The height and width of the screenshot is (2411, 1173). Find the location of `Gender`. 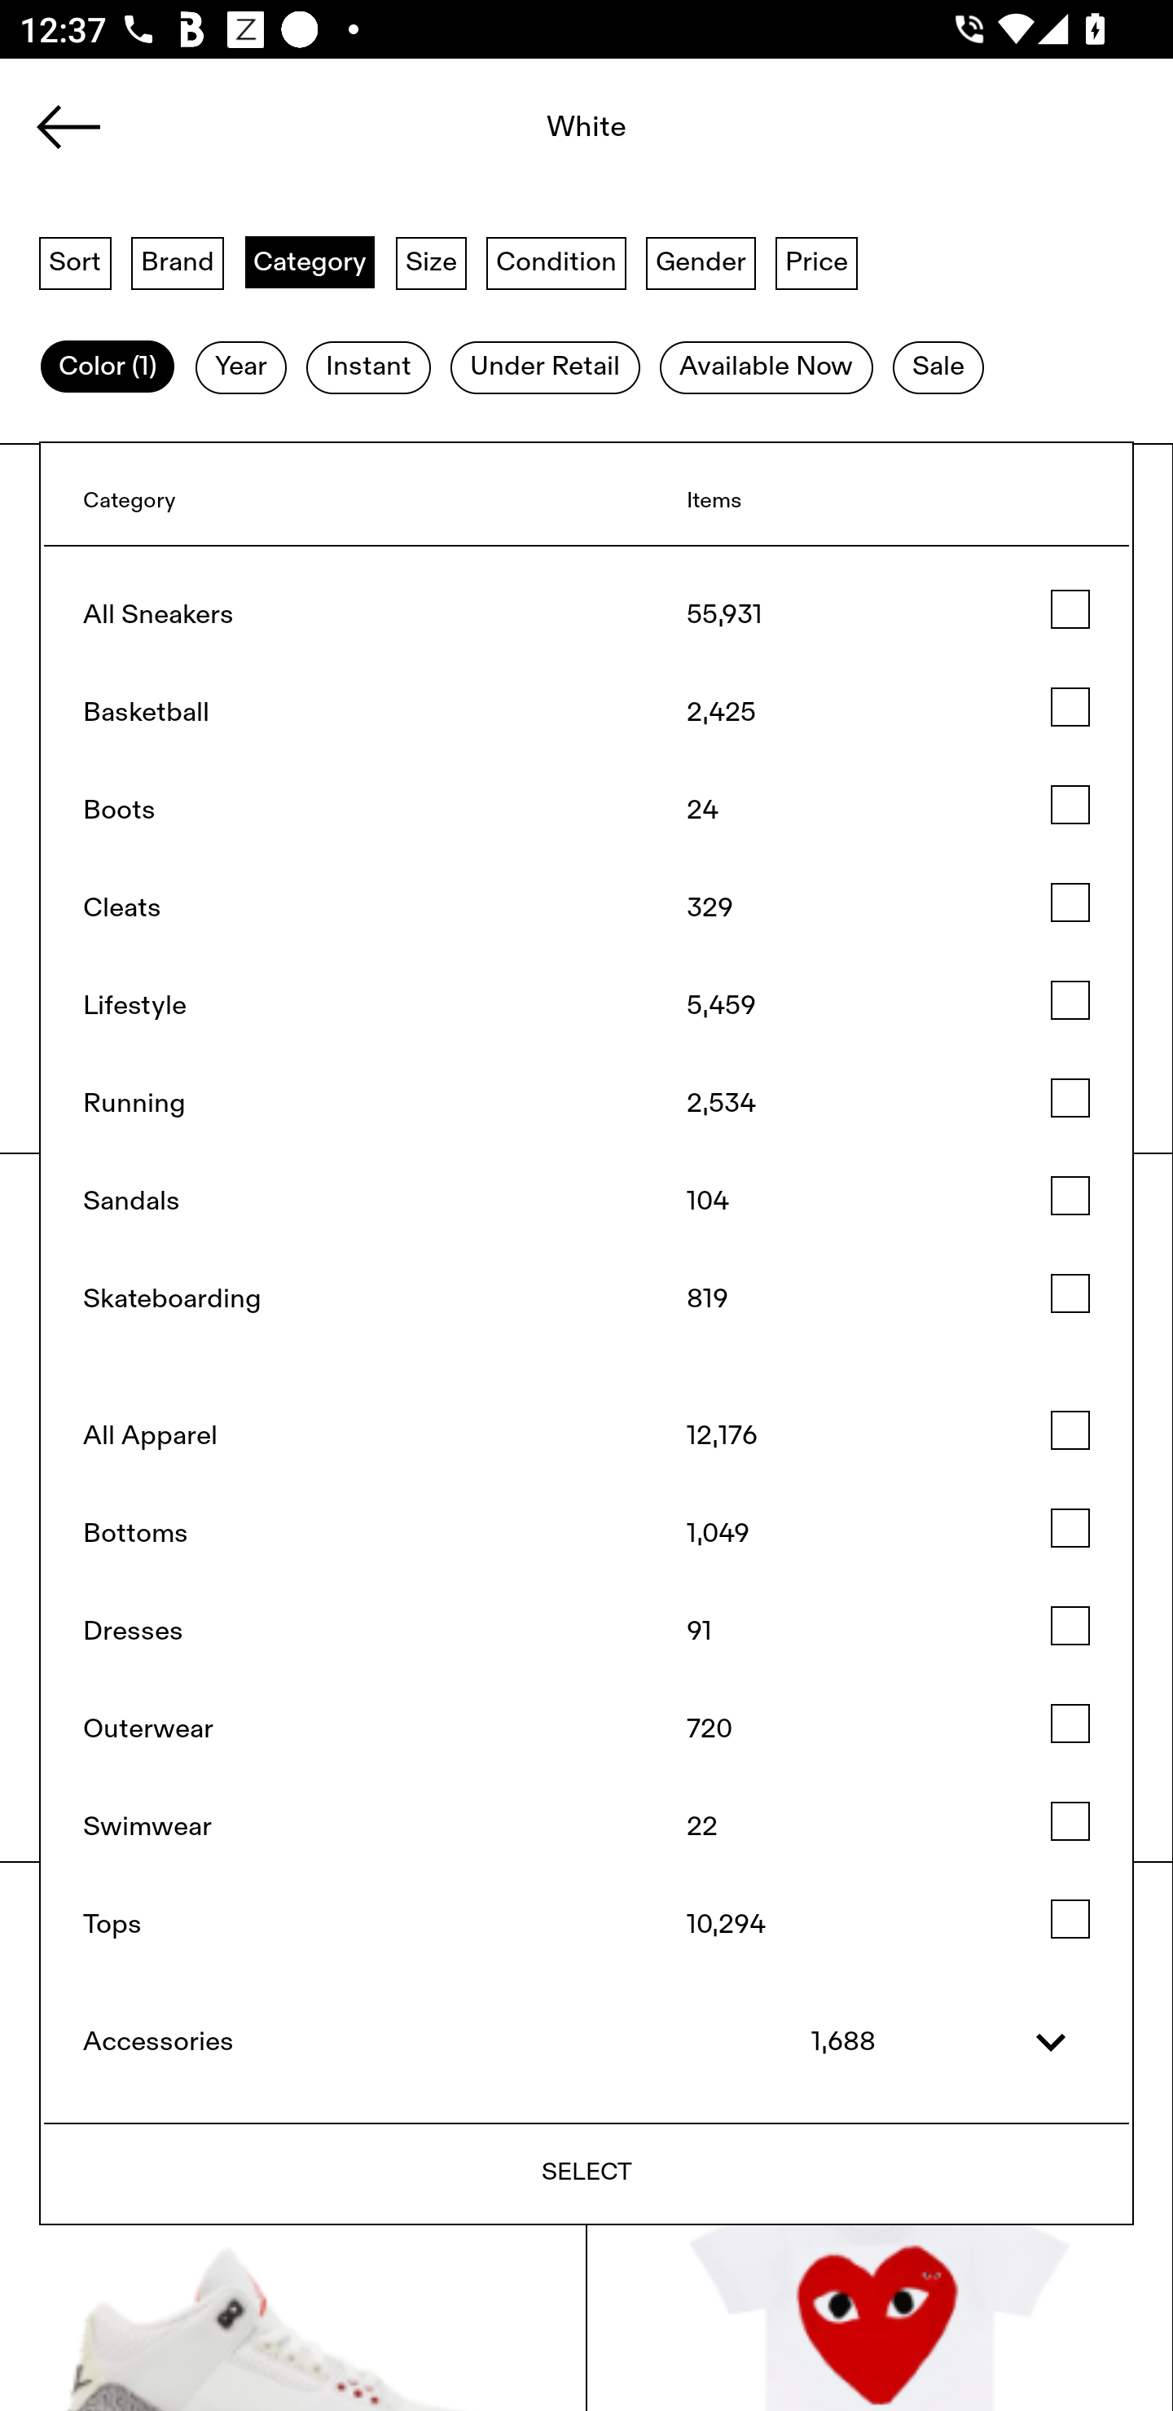

Gender is located at coordinates (701, 261).